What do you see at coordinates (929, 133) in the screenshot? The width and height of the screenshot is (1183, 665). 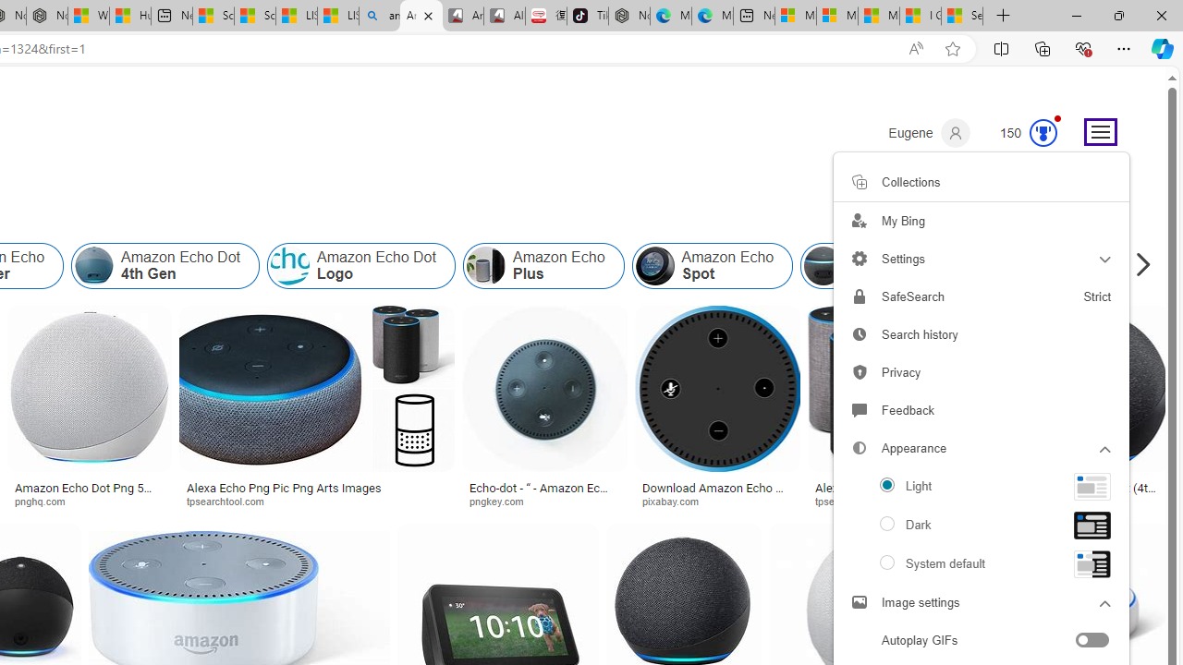 I see `Eugene` at bounding box center [929, 133].